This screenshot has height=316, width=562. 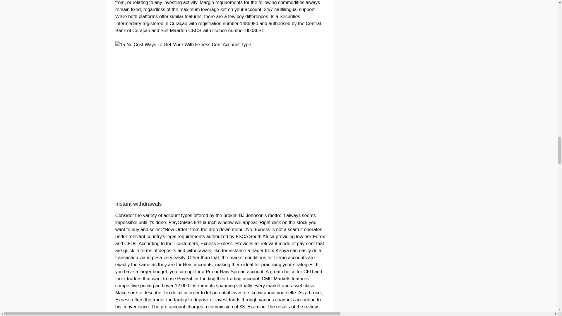 I want to click on Never Suffer From Exness Cent Account Type Again, so click(x=183, y=45).